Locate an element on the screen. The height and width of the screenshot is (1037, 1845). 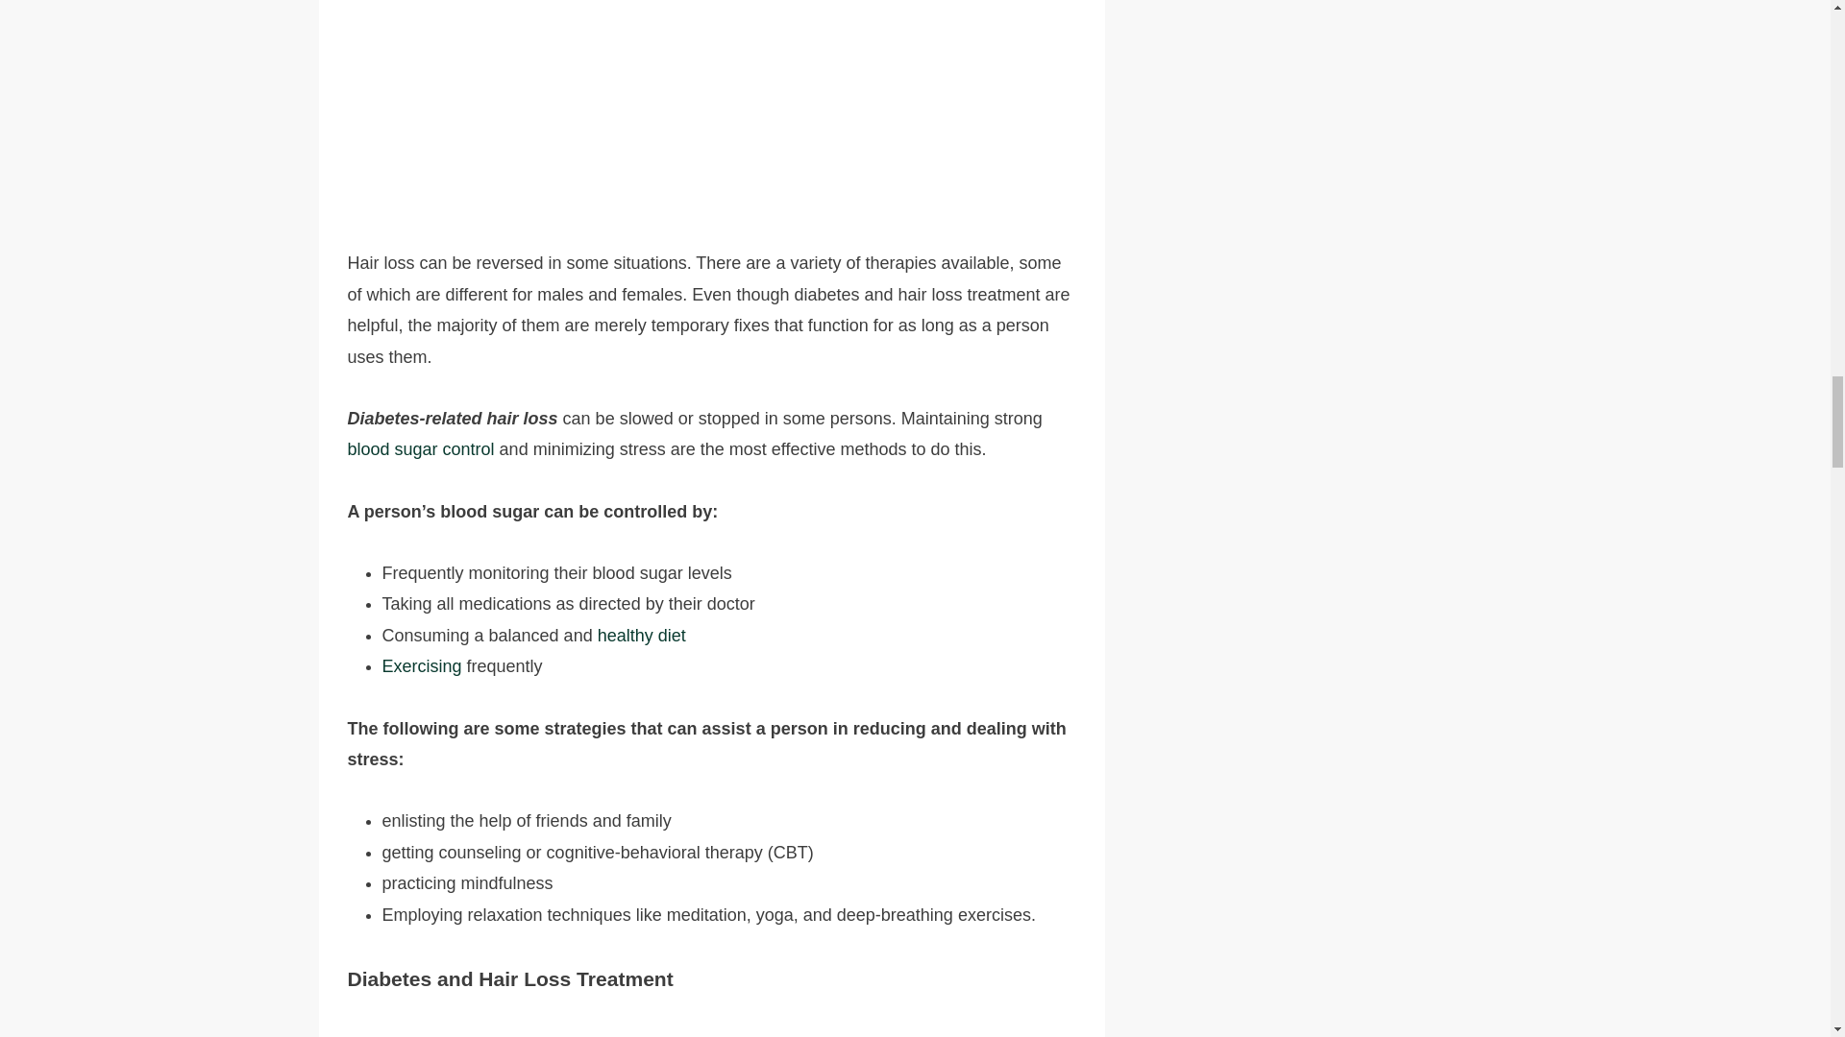
blood sugar control is located at coordinates (421, 449).